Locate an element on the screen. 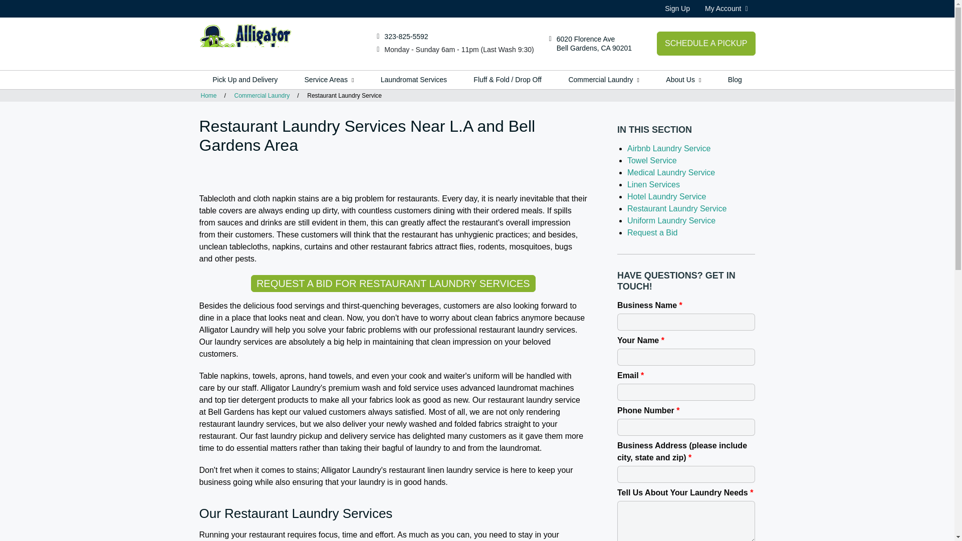 The image size is (962, 541). Call 323-825-5592 is located at coordinates (727, 8).